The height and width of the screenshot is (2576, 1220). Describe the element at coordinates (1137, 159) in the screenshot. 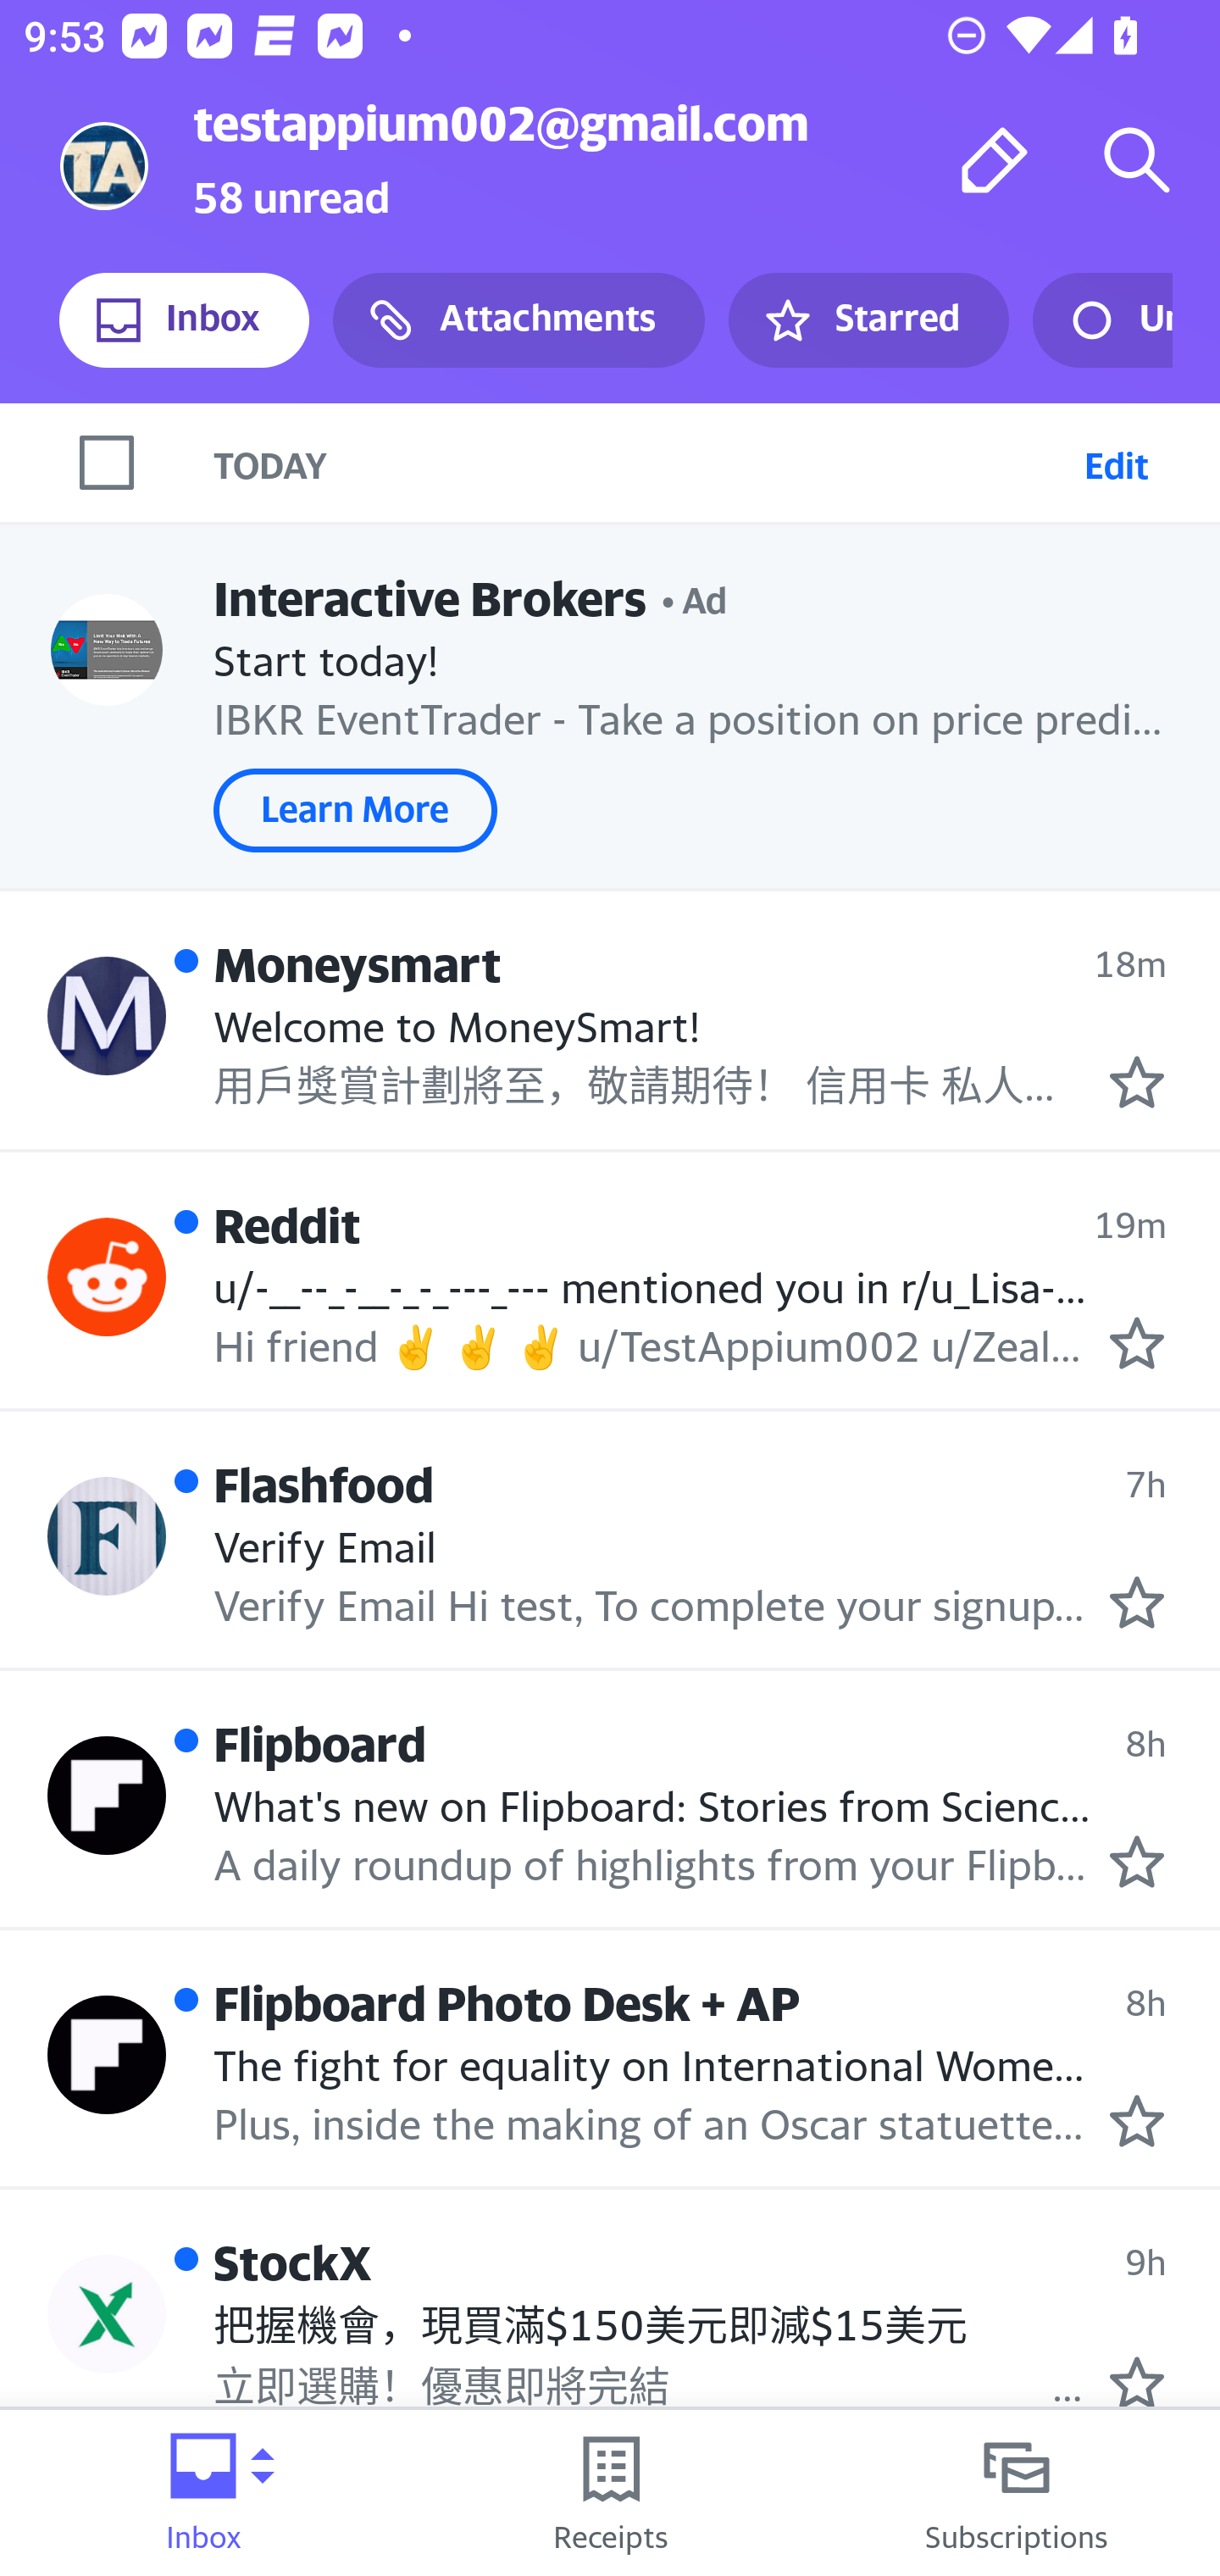

I see `Search mail` at that location.